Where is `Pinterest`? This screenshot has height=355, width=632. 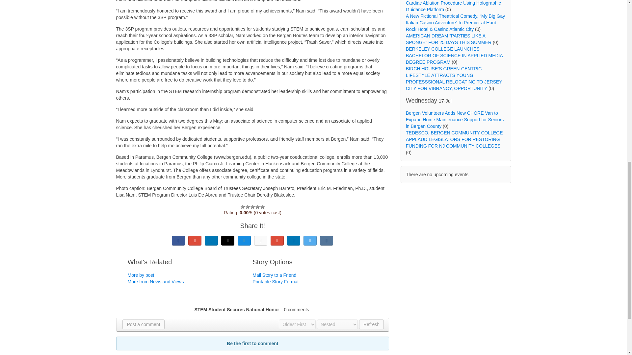 Pinterest is located at coordinates (277, 241).